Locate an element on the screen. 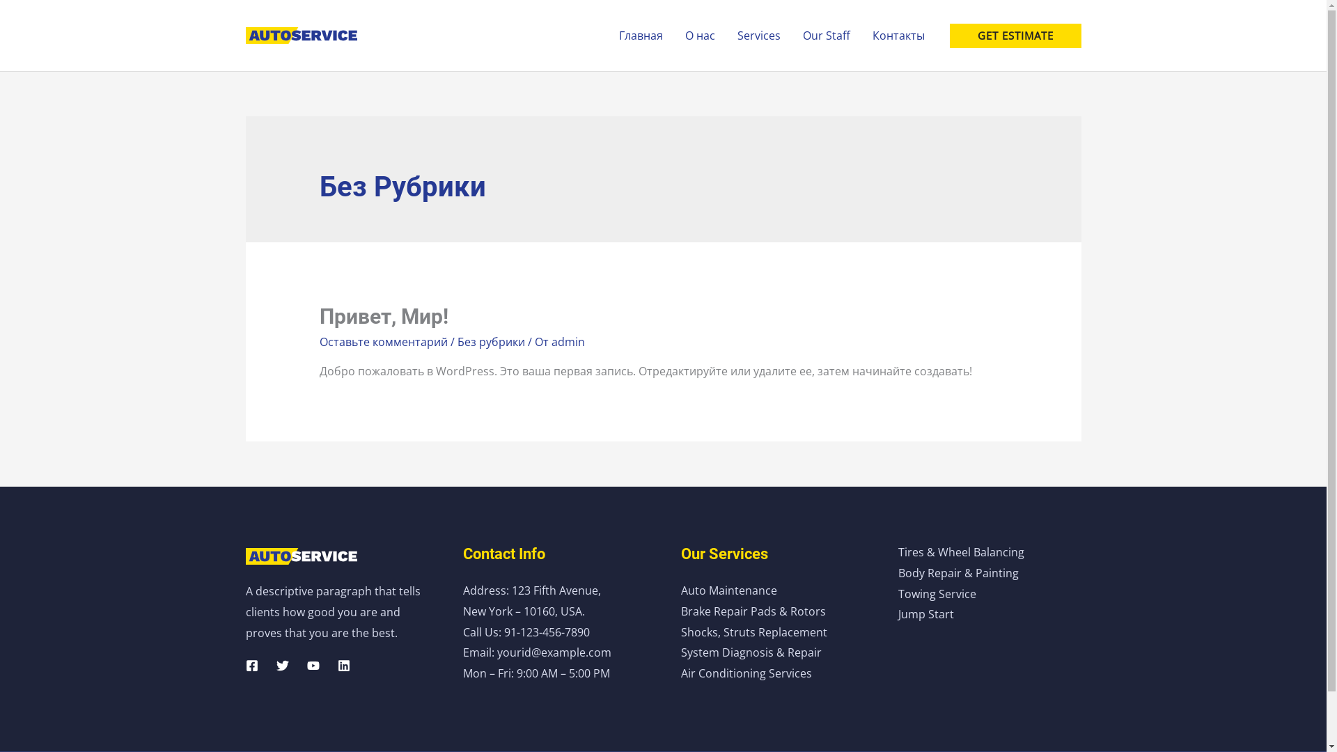 This screenshot has height=752, width=1337. Shocks, Struts Replacement is located at coordinates (754, 632).